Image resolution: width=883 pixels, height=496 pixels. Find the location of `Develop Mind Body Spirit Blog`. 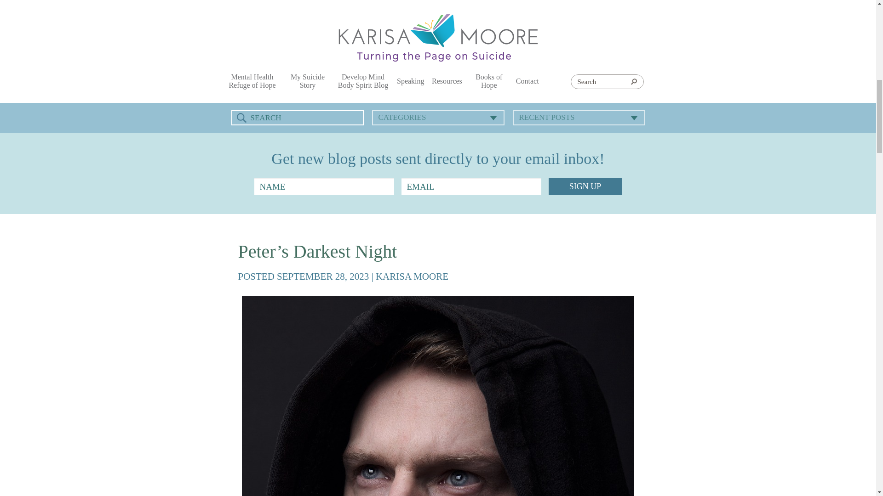

Develop Mind Body Spirit Blog is located at coordinates (362, 81).